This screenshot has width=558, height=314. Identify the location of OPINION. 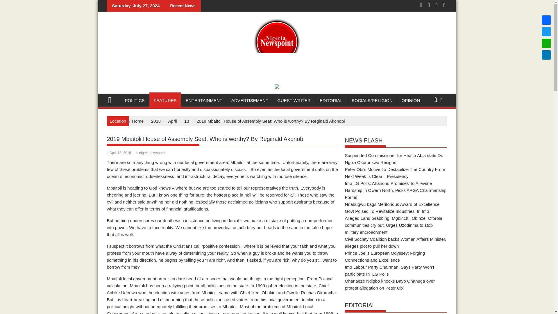
(411, 101).